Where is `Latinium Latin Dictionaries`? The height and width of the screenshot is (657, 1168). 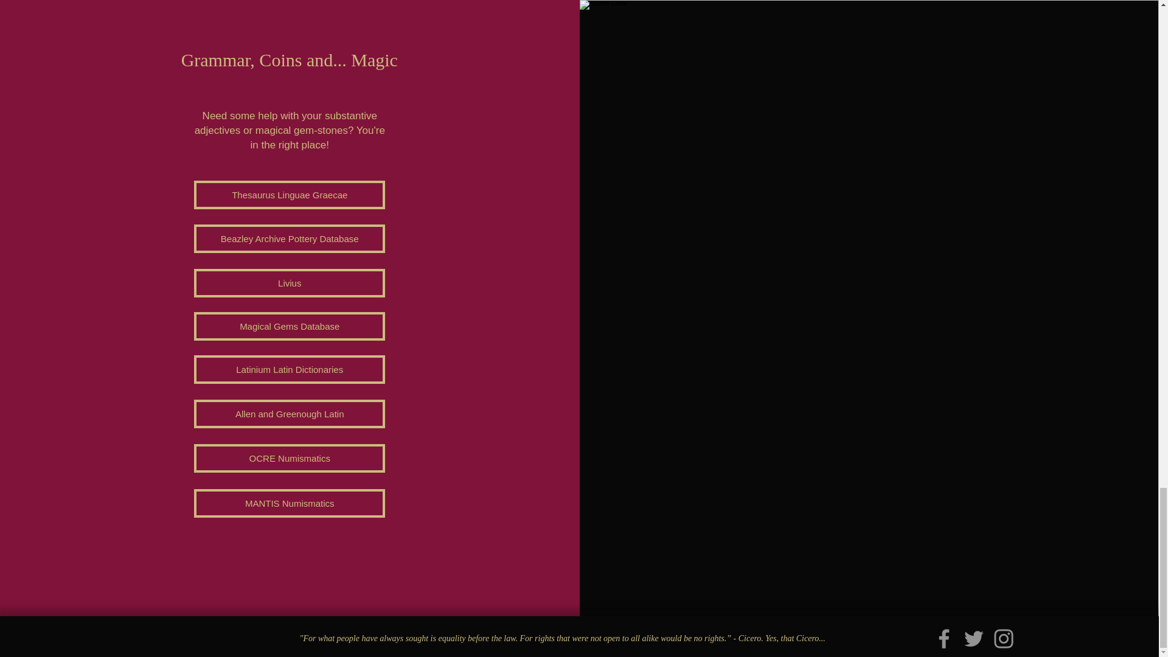
Latinium Latin Dictionaries is located at coordinates (290, 369).